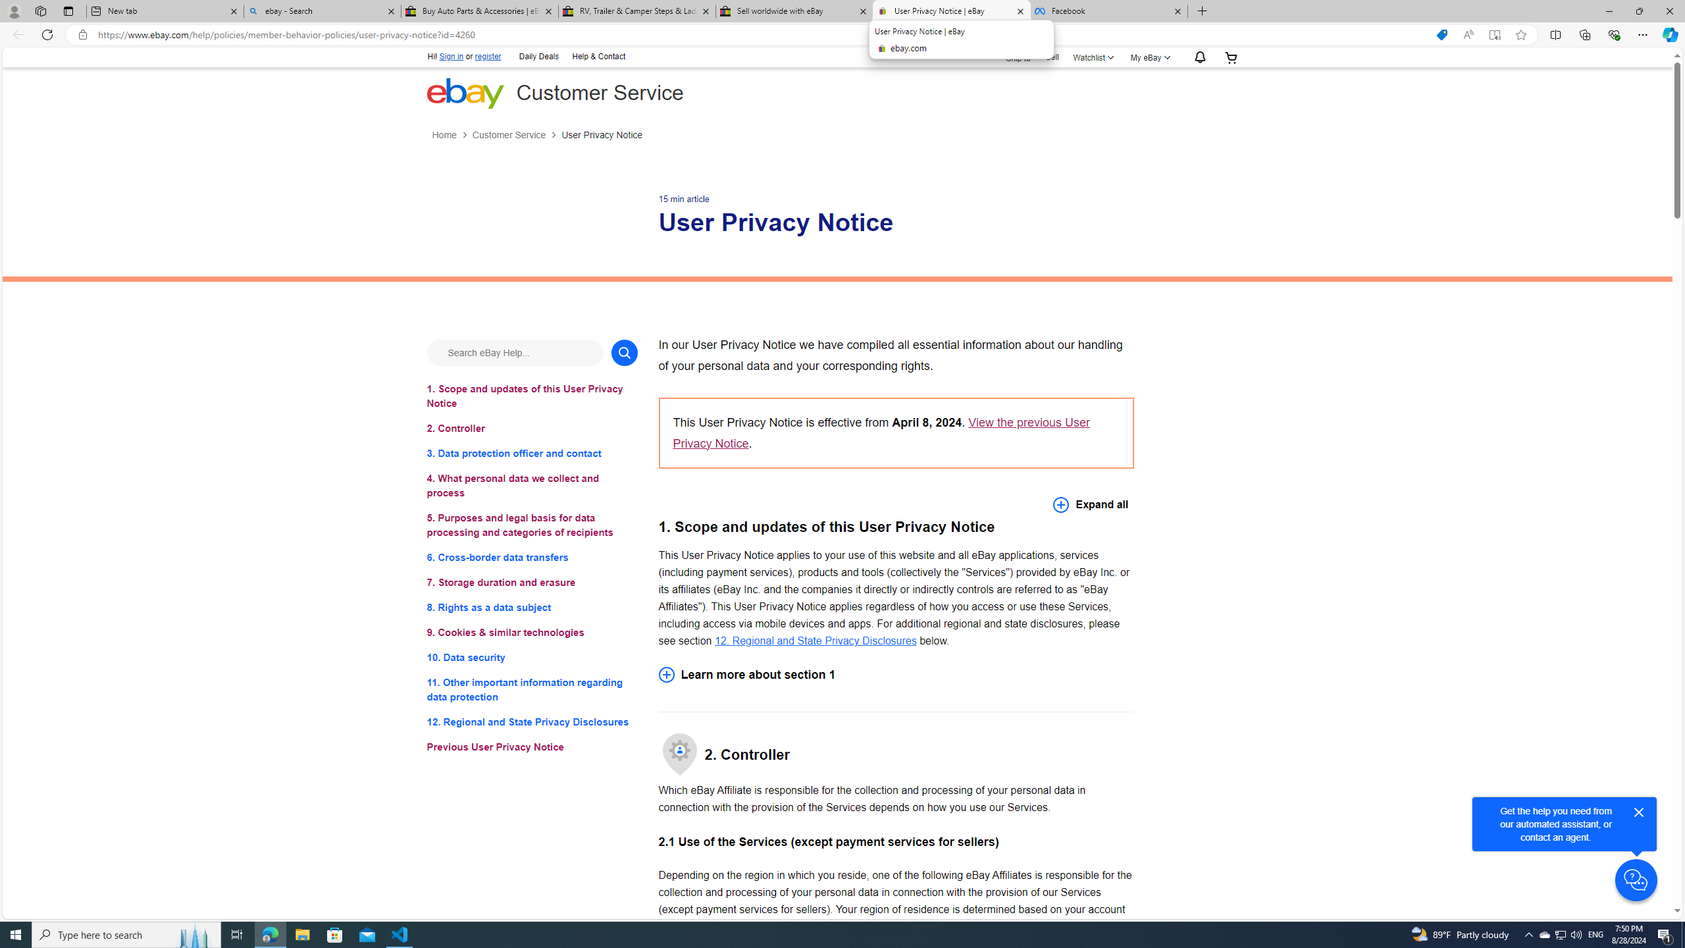 The image size is (1685, 948). Describe the element at coordinates (532, 557) in the screenshot. I see `6. Cross-border data transfers` at that location.